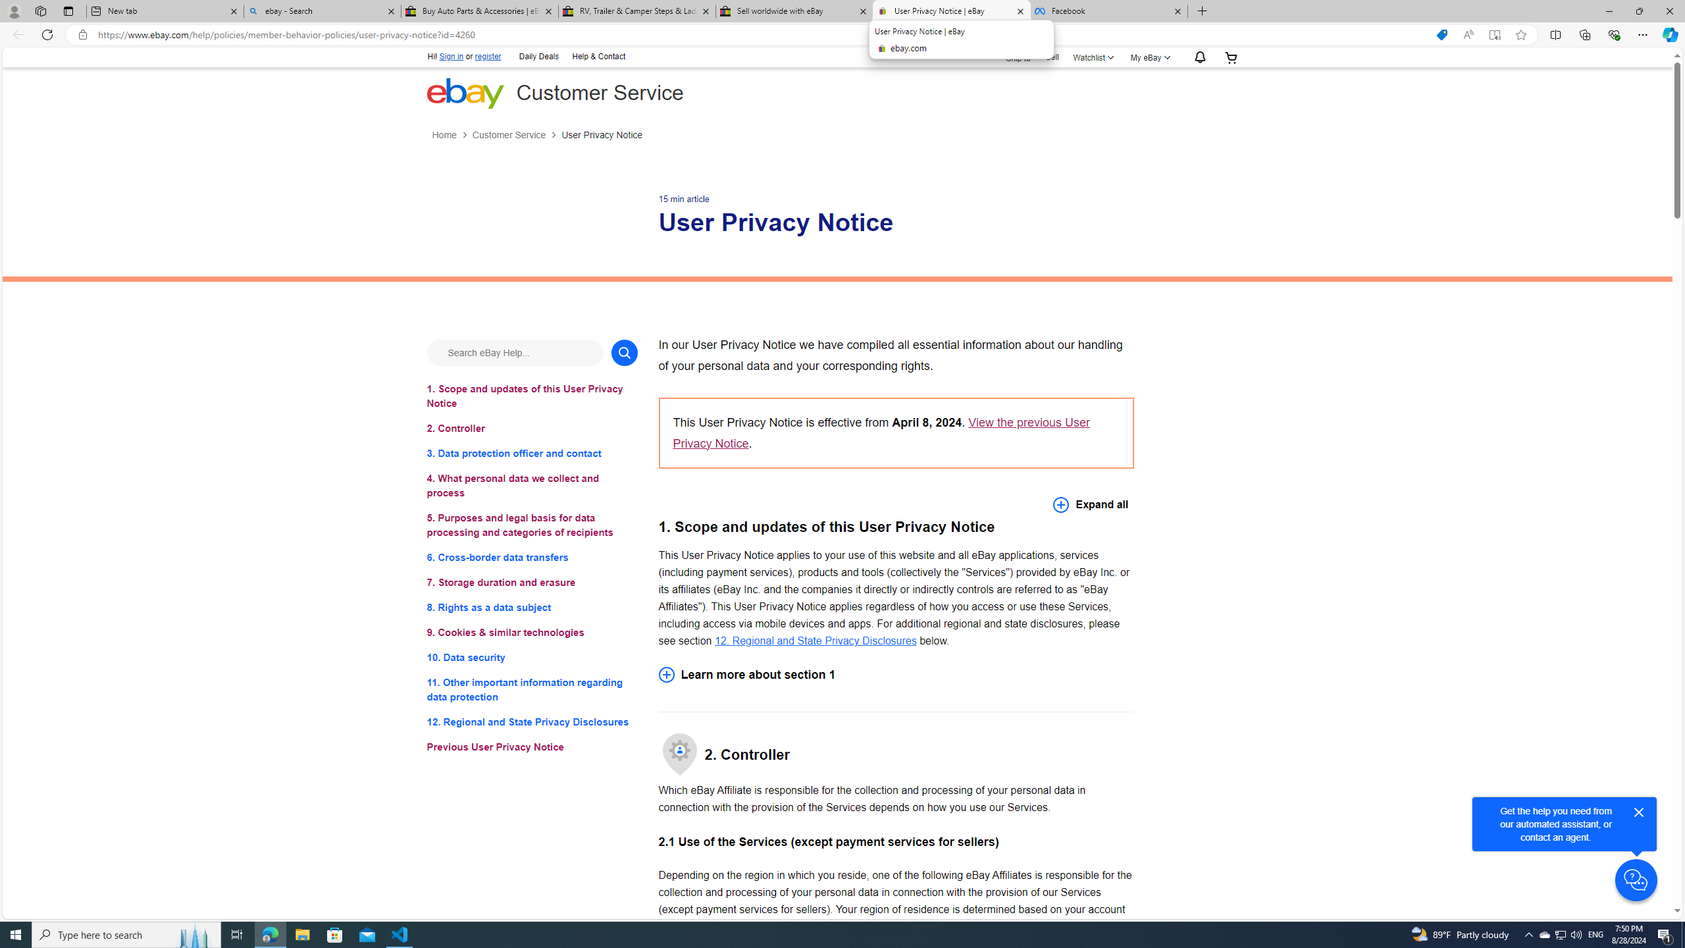 The image size is (1685, 948). Describe the element at coordinates (532, 557) in the screenshot. I see `6. Cross-border data transfers` at that location.